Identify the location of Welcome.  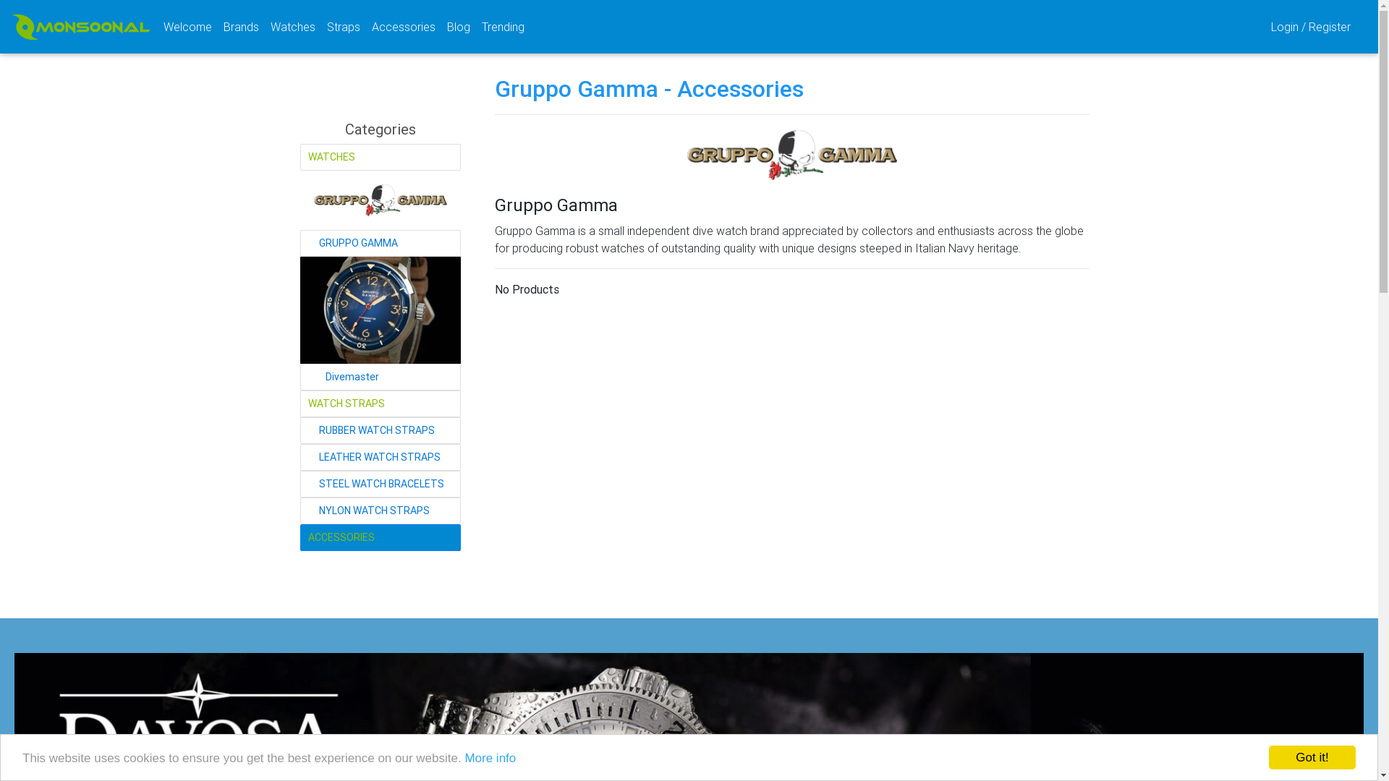
(188, 27).